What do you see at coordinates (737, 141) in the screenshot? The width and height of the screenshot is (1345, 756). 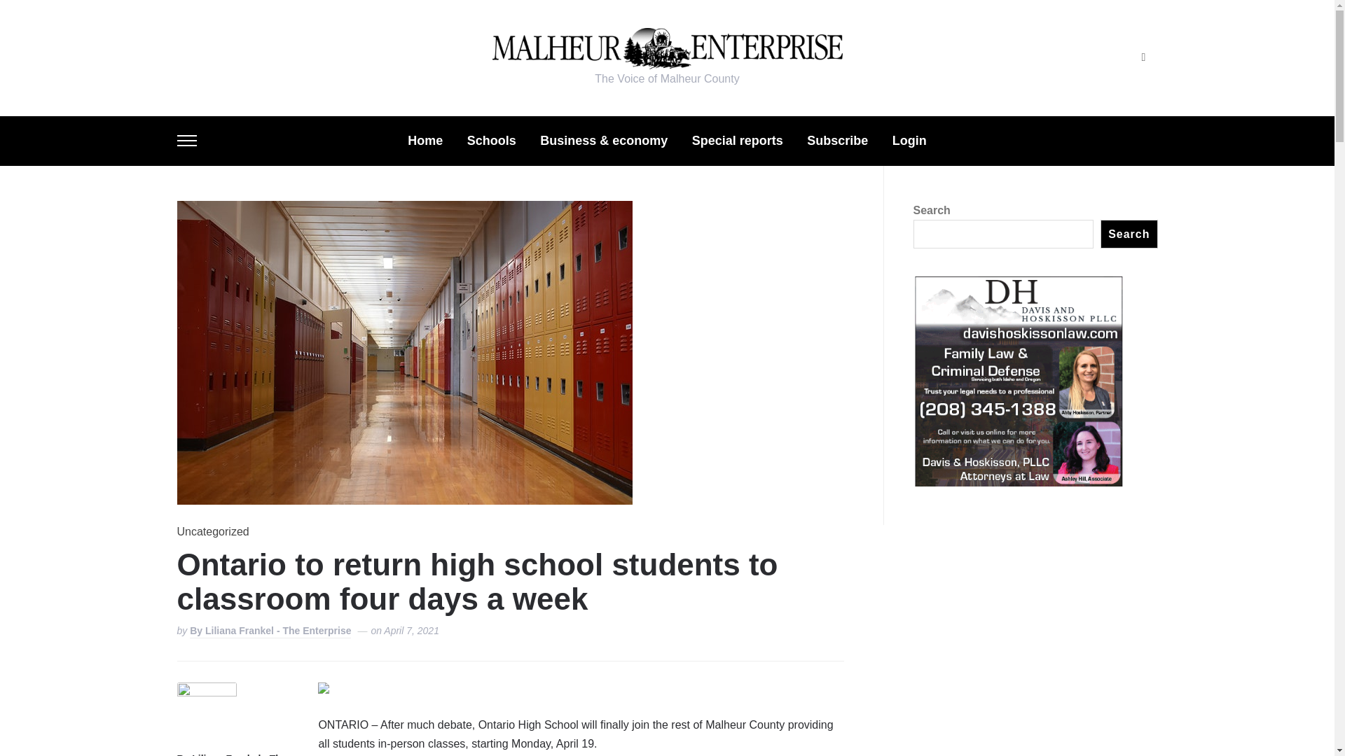 I see `Special reports` at bounding box center [737, 141].